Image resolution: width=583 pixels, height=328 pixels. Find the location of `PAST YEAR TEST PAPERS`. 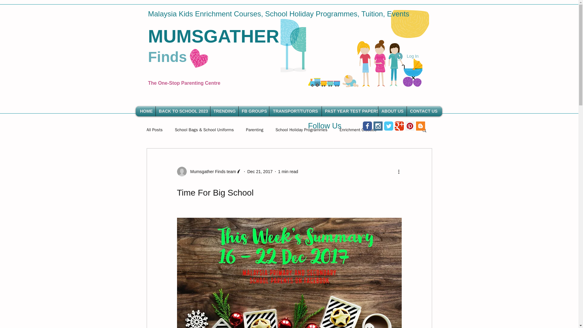

PAST YEAR TEST PAPERS is located at coordinates (350, 111).